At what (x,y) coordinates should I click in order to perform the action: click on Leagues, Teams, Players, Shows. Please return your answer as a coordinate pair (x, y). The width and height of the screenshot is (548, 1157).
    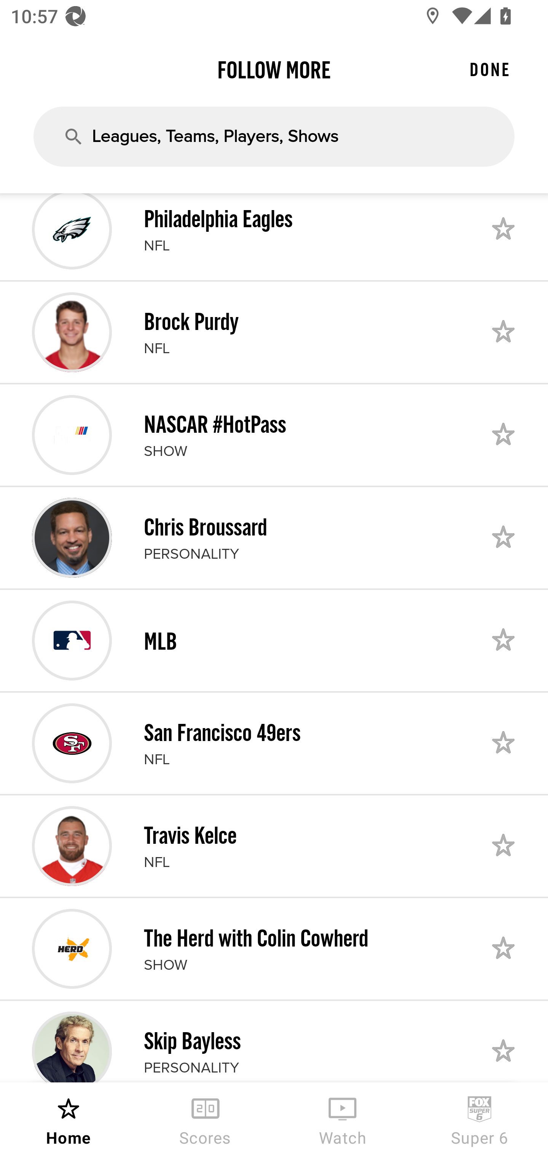
    Looking at the image, I should click on (274, 136).